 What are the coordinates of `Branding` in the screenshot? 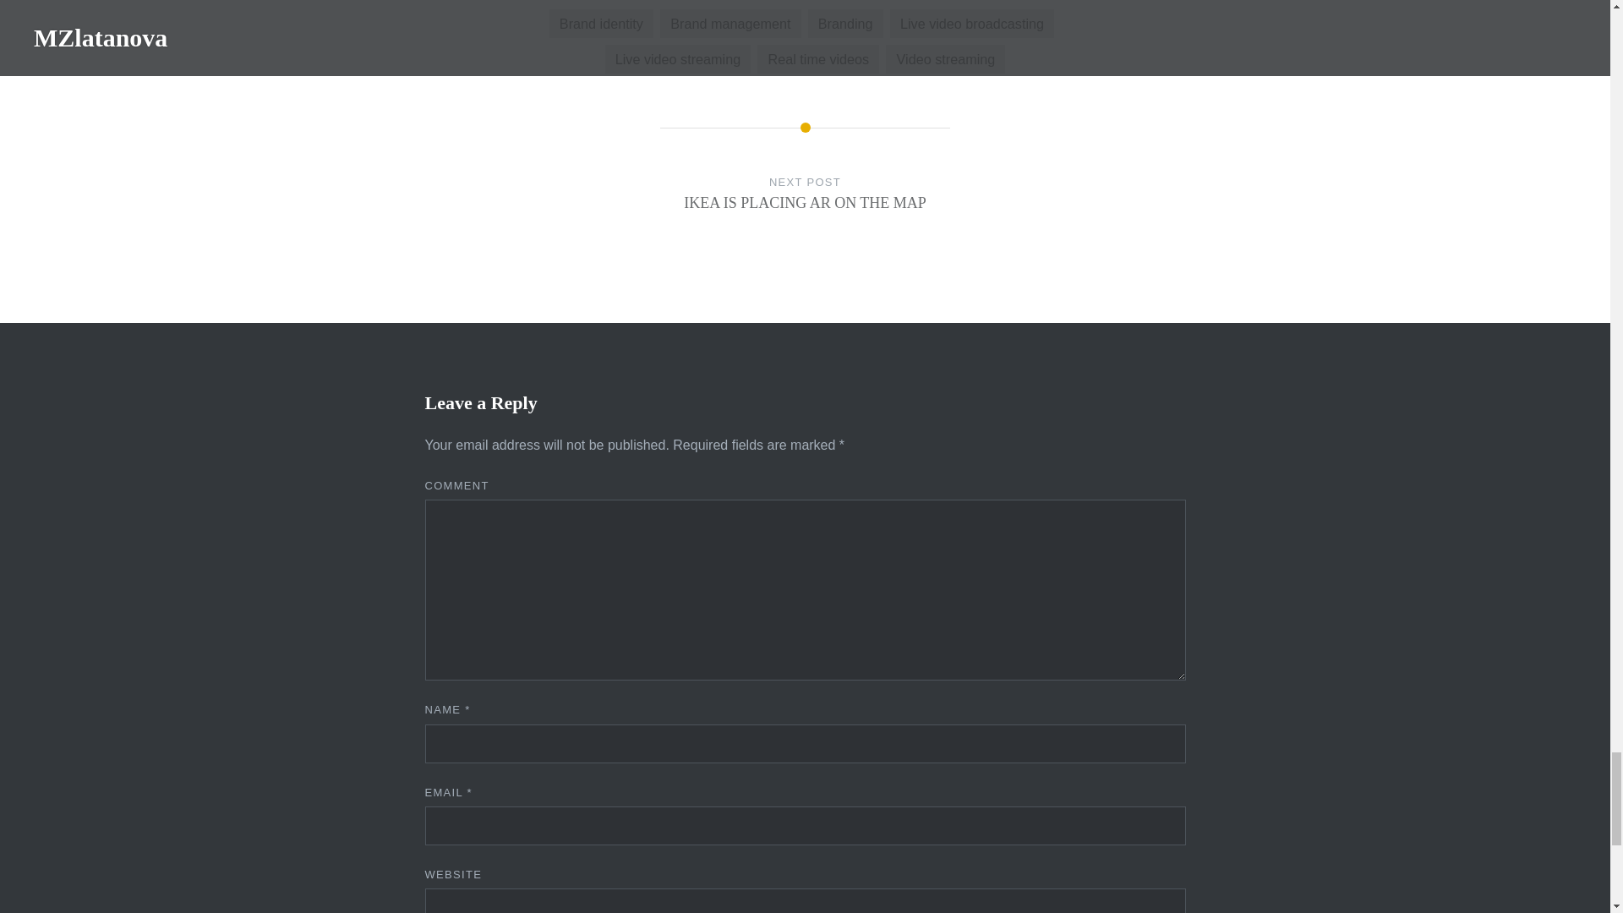 It's located at (845, 24).